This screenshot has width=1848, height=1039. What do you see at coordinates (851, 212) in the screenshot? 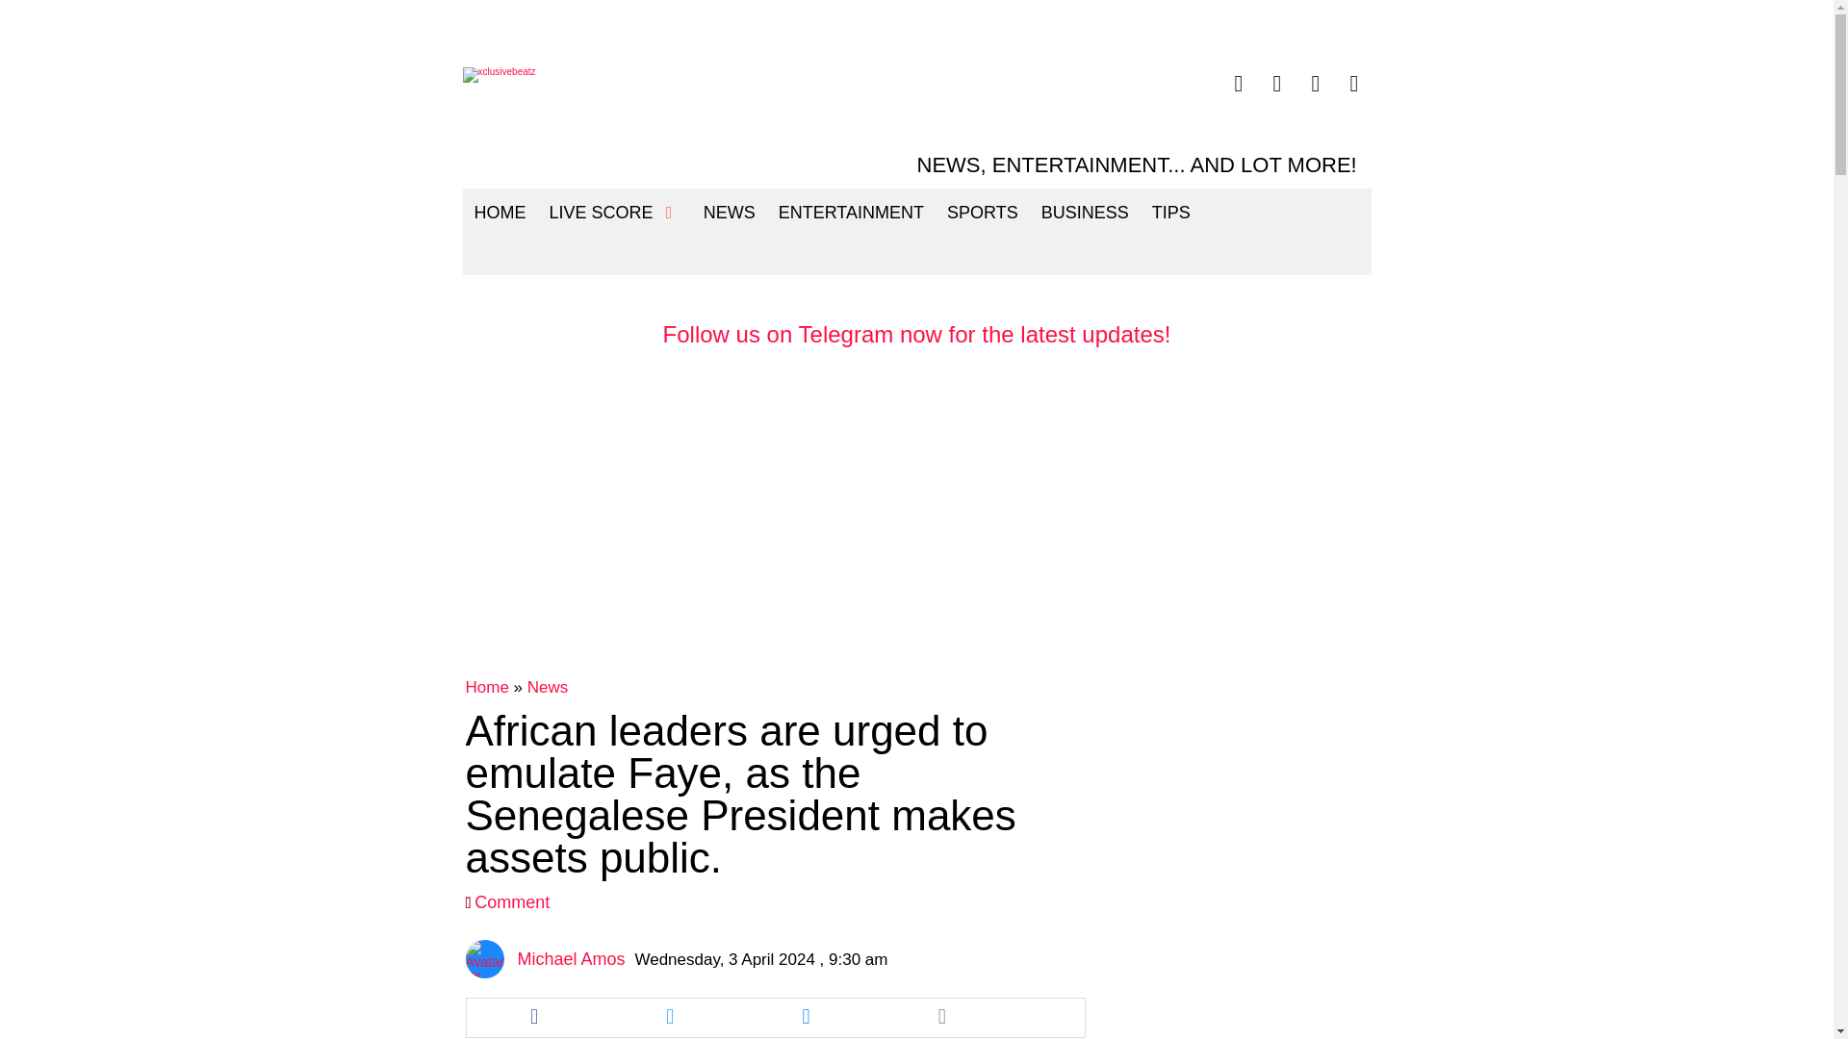
I see `ENTERTAINMENT` at bounding box center [851, 212].